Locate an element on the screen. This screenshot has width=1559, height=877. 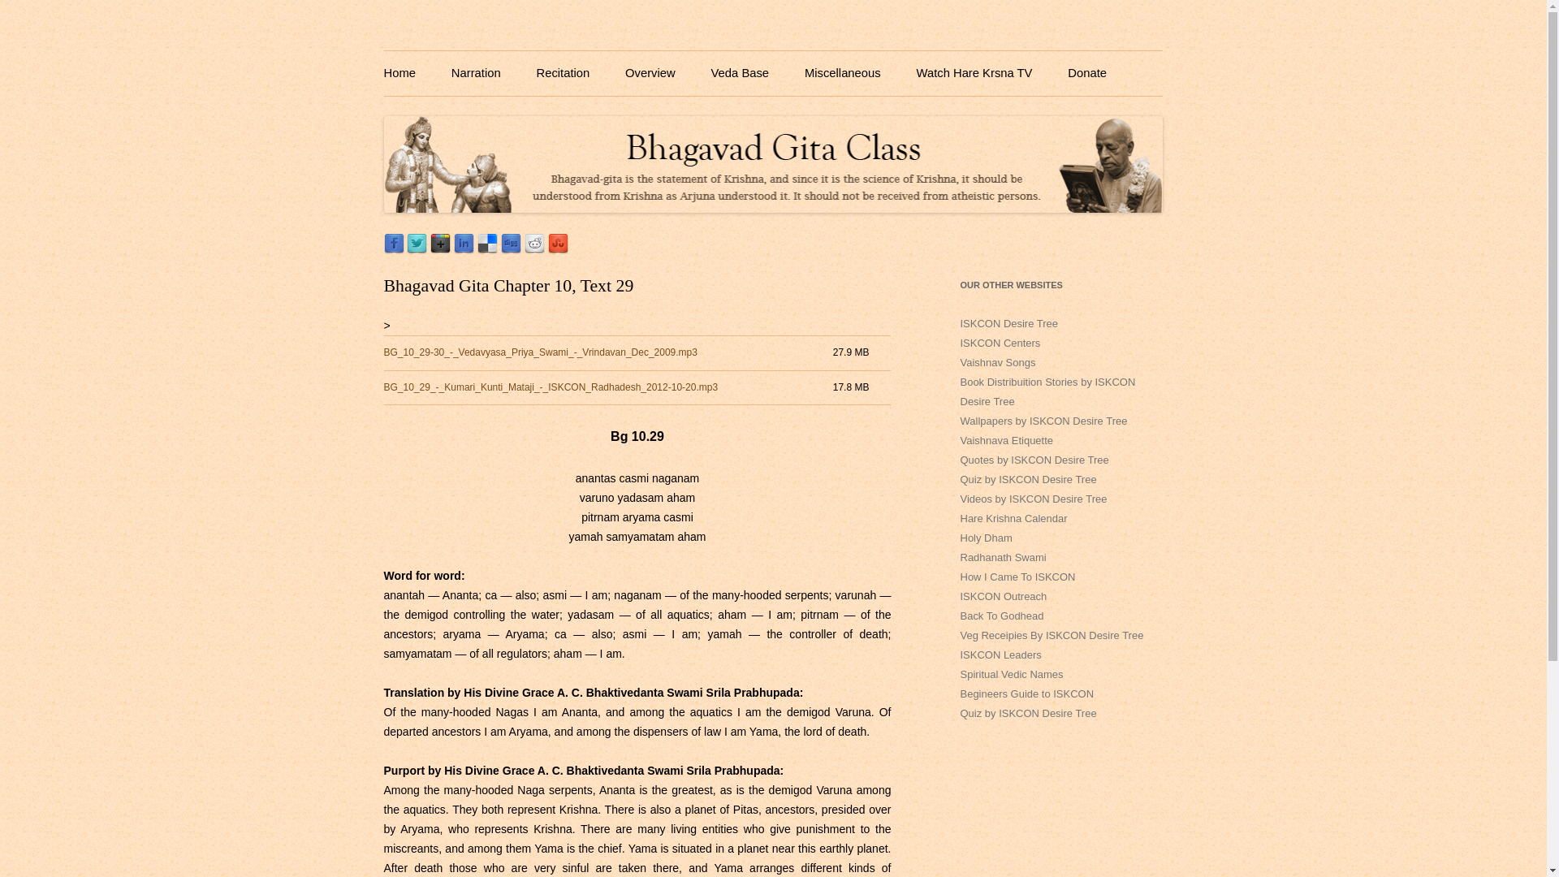
Tweet Srimad Bhagavatam Class is located at coordinates (417, 250).